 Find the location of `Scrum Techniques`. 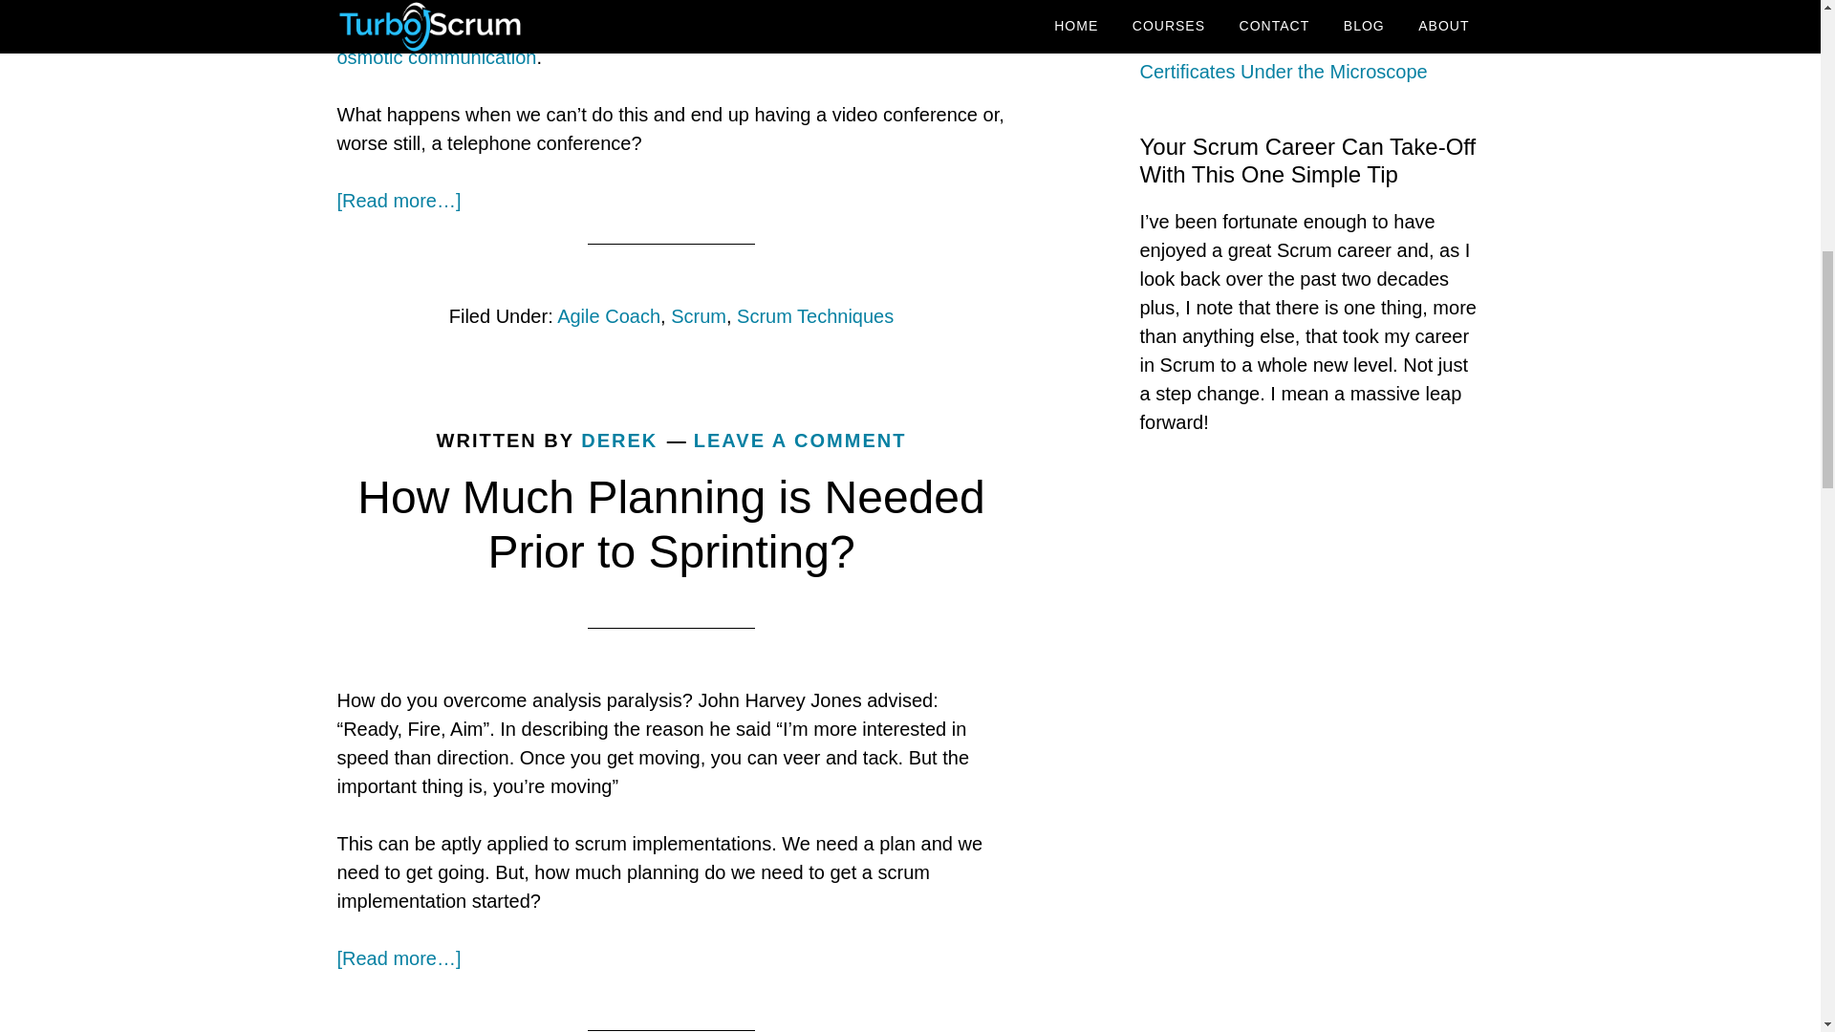

Scrum Techniques is located at coordinates (815, 315).